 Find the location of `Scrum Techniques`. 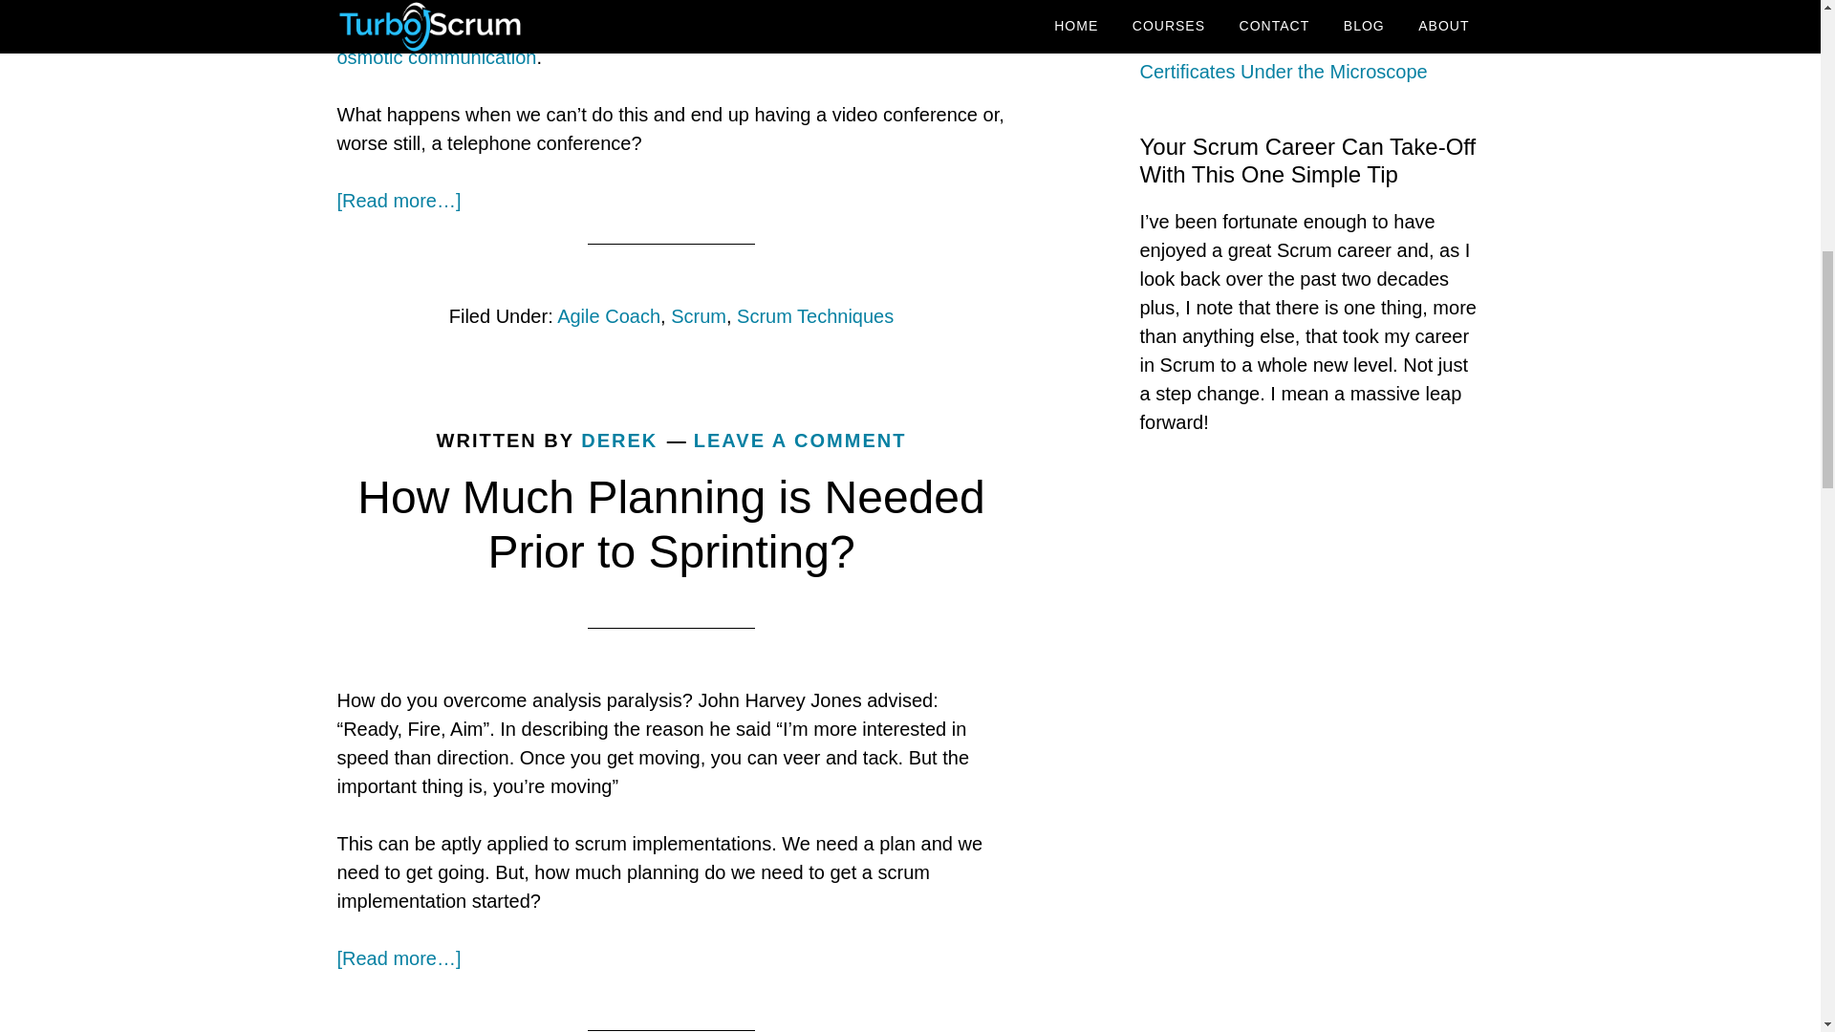

Scrum Techniques is located at coordinates (815, 315).